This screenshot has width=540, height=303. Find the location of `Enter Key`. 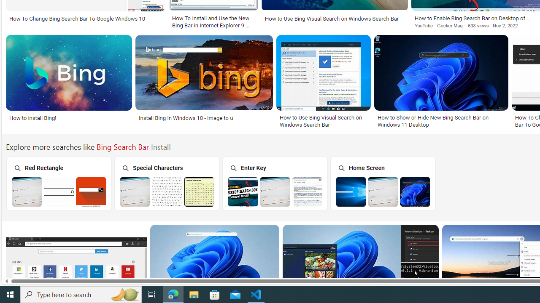

Enter Key is located at coordinates (275, 183).